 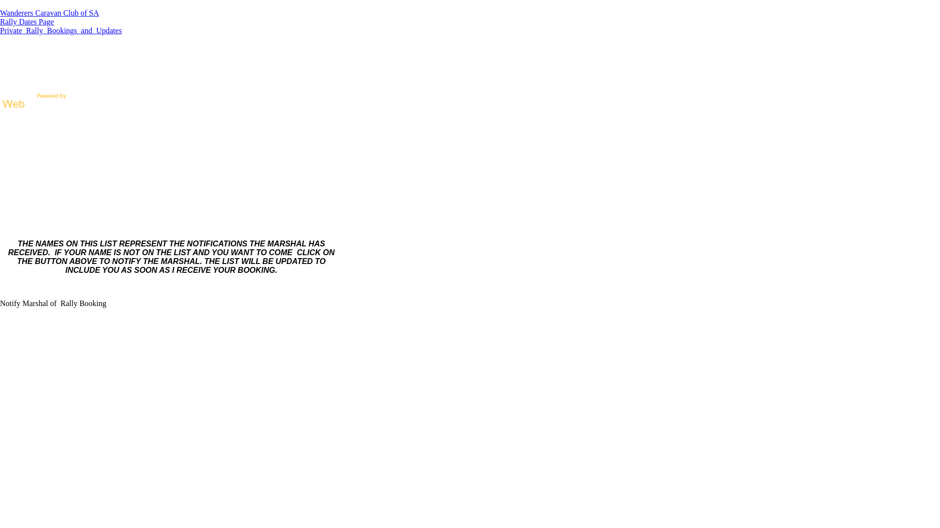 I want to click on RETURN TO HOME PAGE, so click(x=36, y=129).